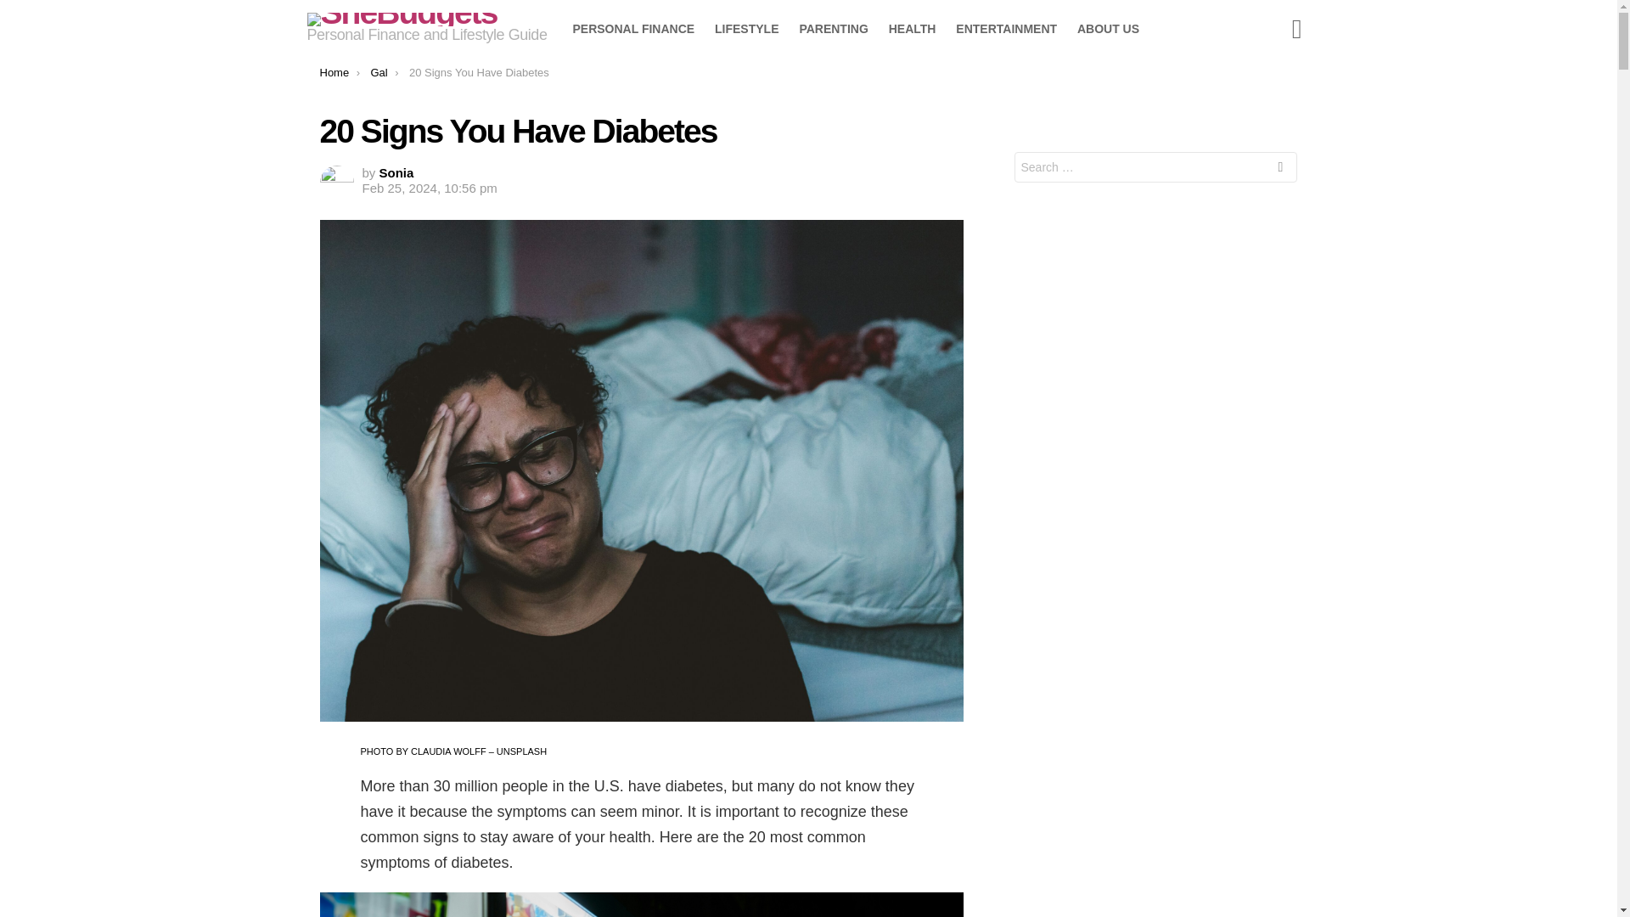  Describe the element at coordinates (1108, 29) in the screenshot. I see `ABOUT US` at that location.